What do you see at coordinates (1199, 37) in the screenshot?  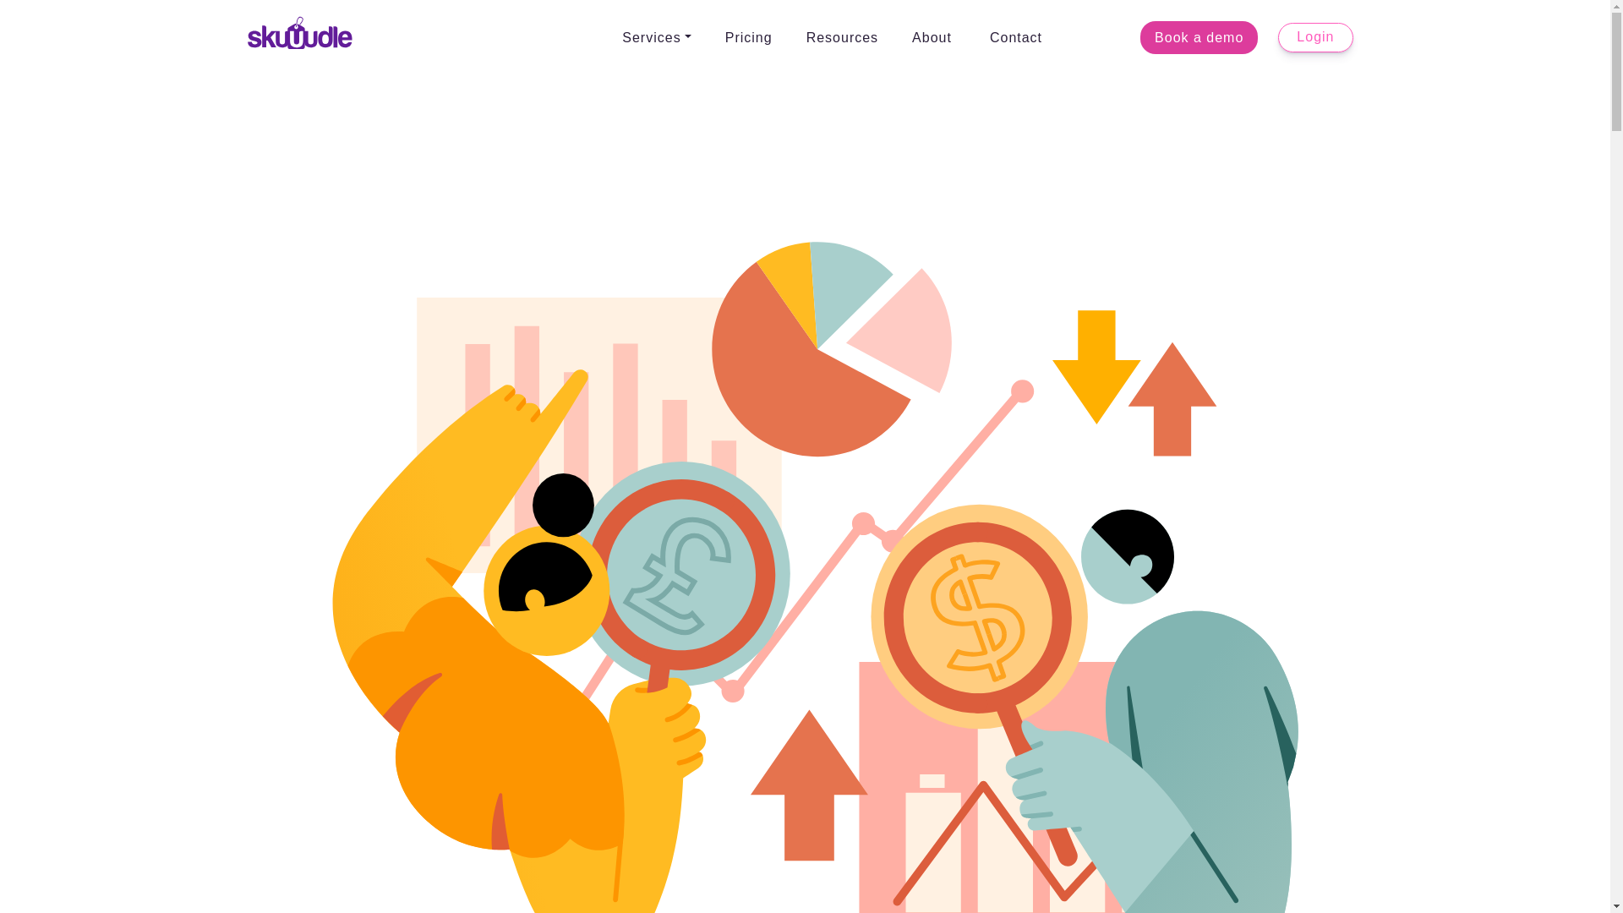 I see `Book a demo` at bounding box center [1199, 37].